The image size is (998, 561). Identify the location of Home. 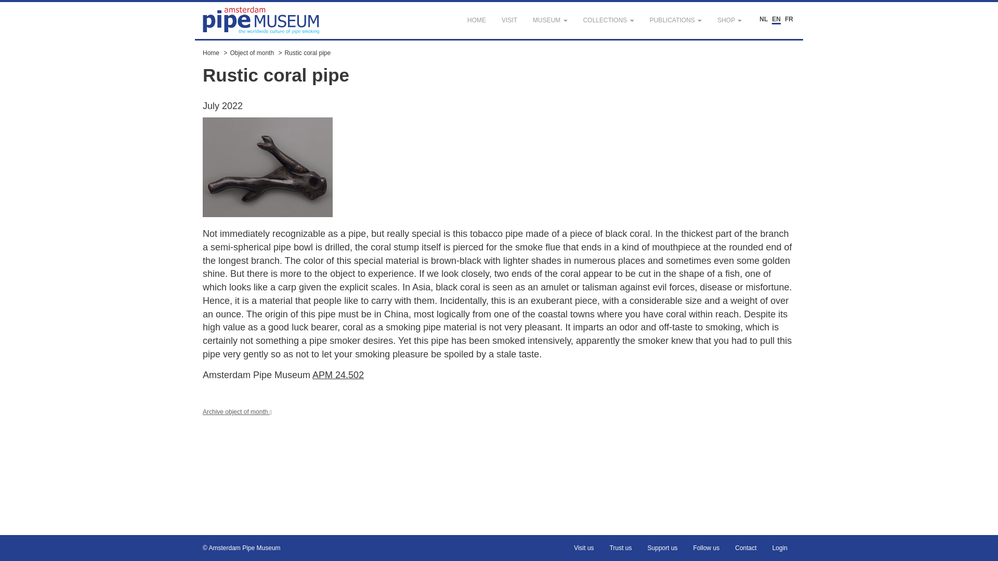
(211, 53).